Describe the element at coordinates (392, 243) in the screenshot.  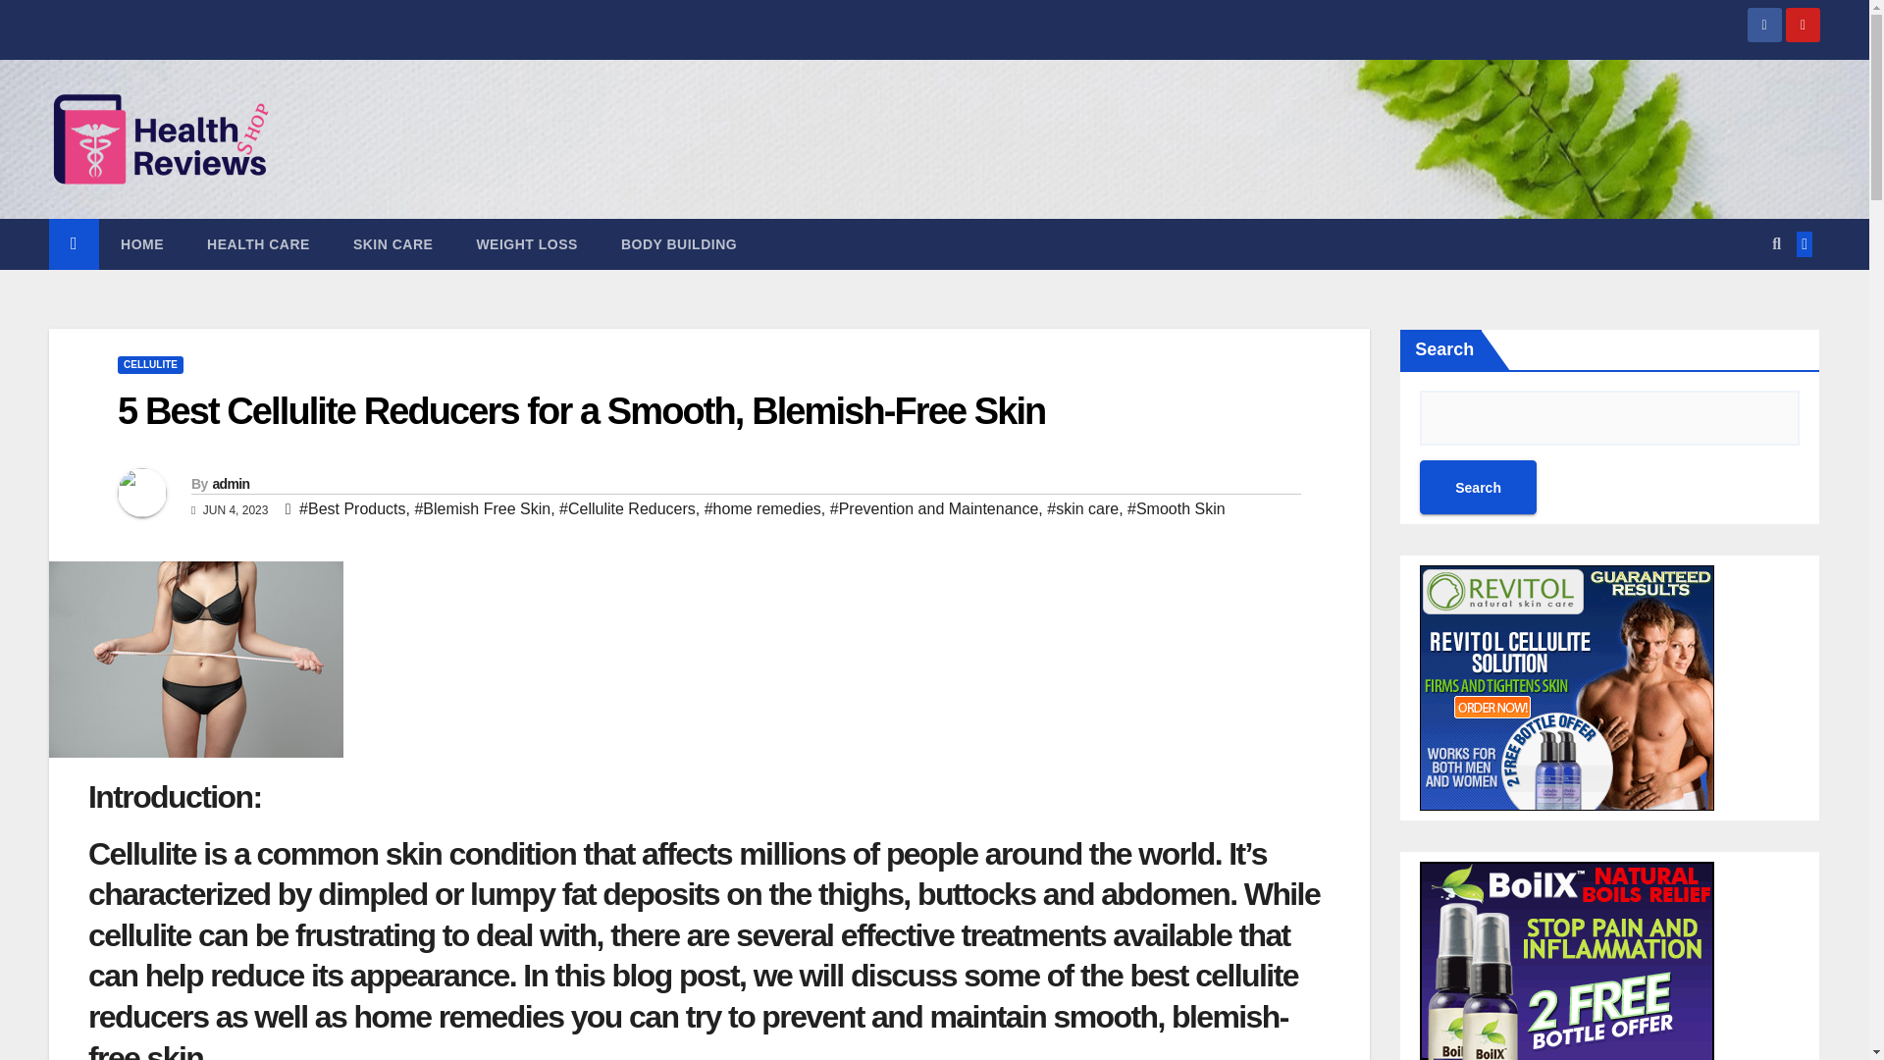
I see `Skin Care` at that location.